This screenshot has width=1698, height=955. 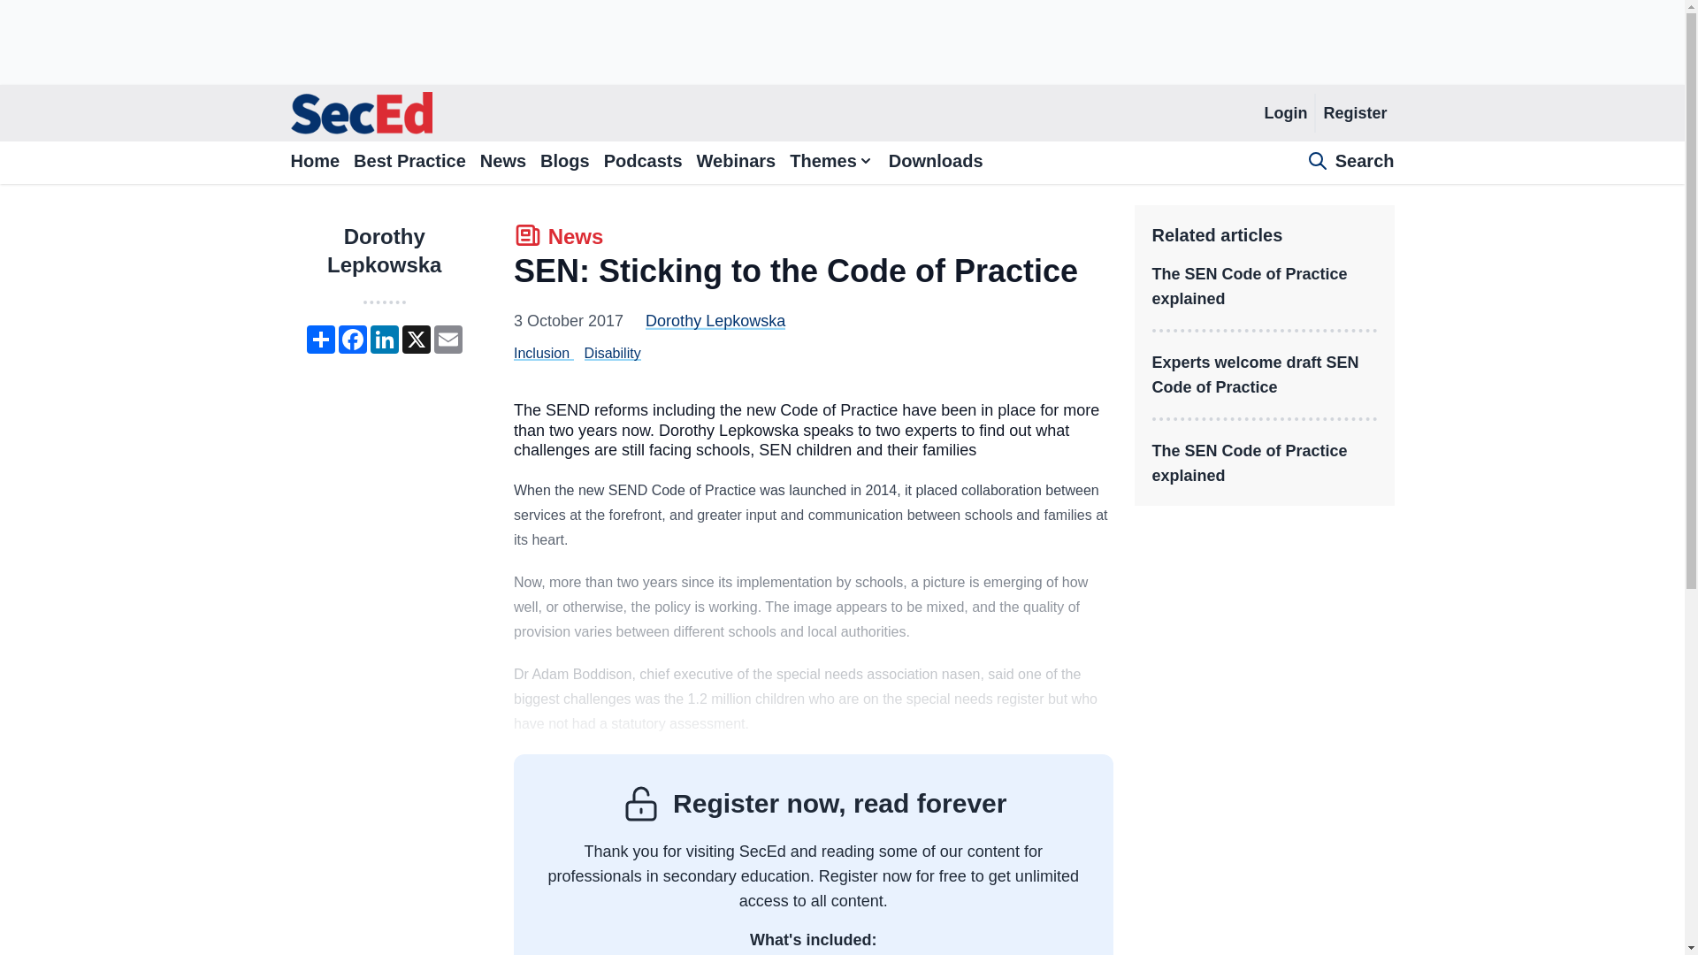 What do you see at coordinates (409, 163) in the screenshot?
I see `Inclusion` at bounding box center [409, 163].